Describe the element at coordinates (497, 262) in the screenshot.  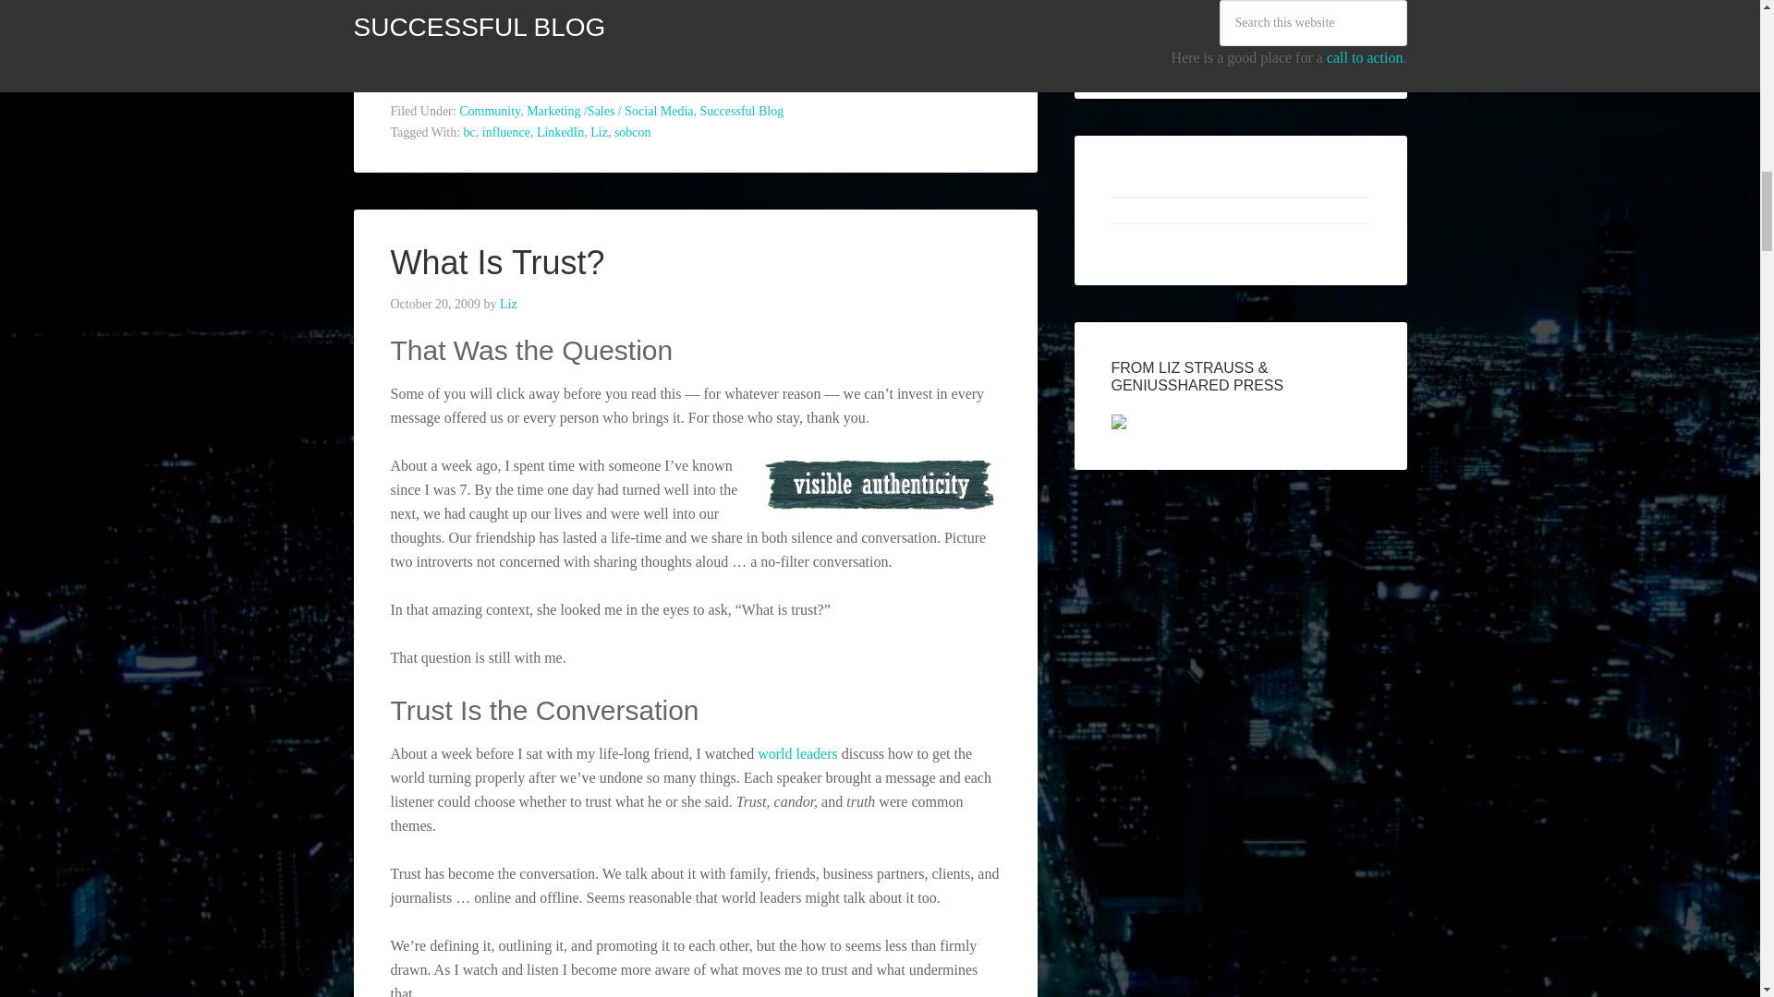
I see `What Is Trust?` at that location.